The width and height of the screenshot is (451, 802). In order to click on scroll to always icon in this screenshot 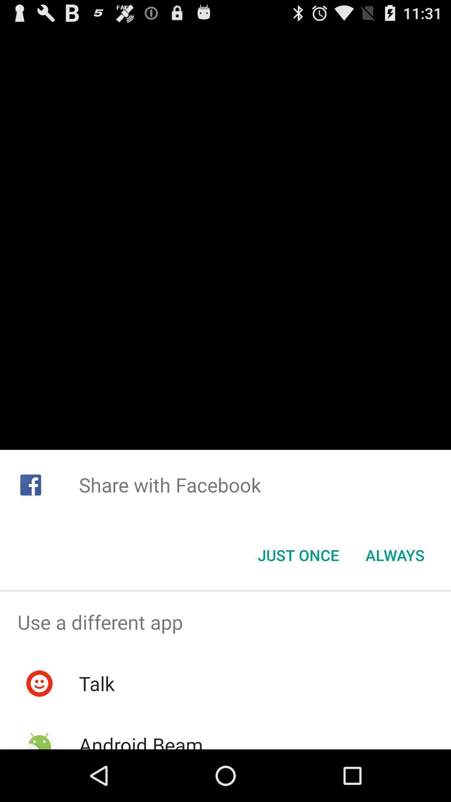, I will do `click(395, 555)`.